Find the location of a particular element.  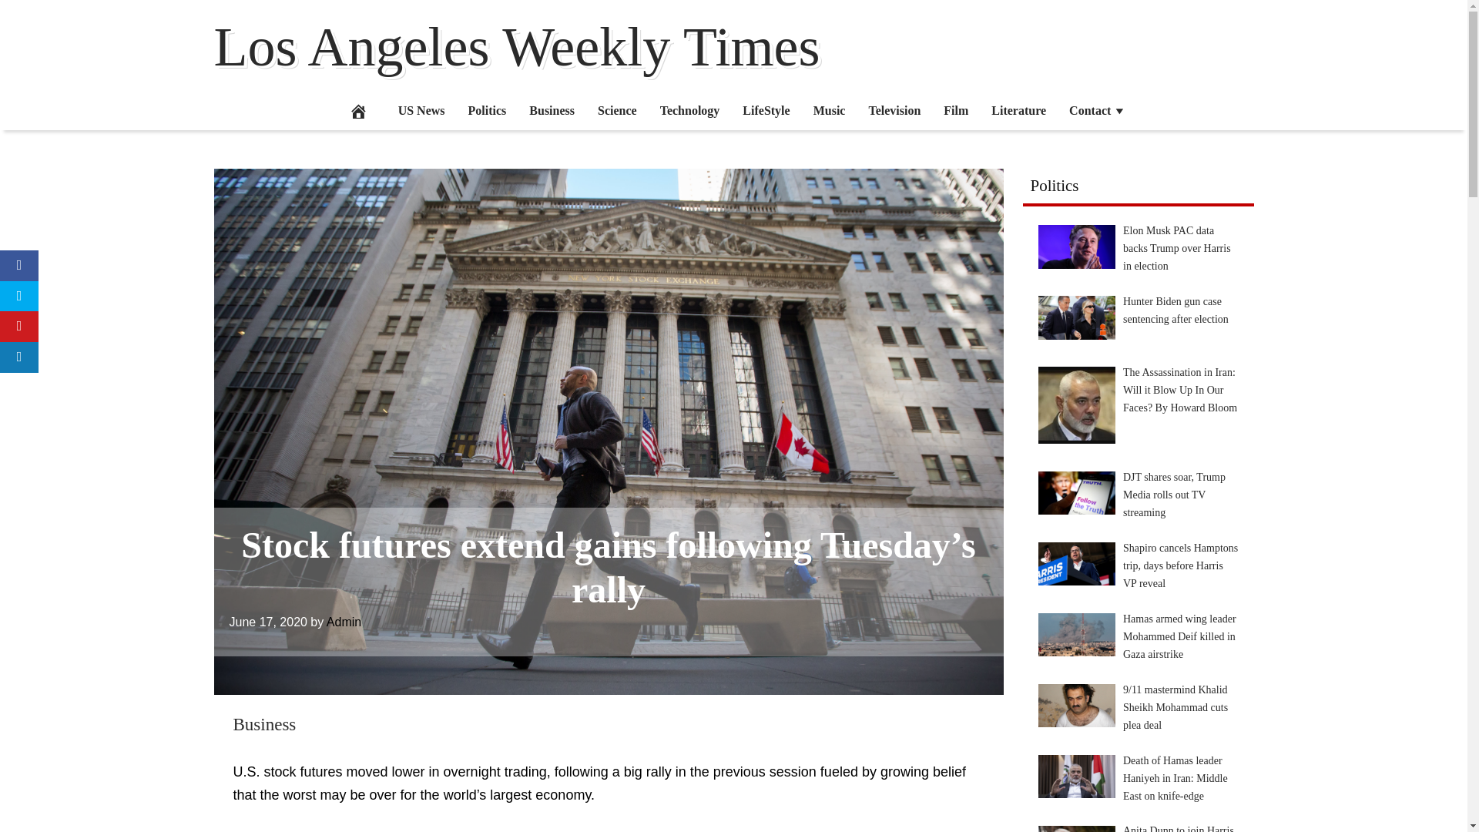

US News is located at coordinates (421, 110).